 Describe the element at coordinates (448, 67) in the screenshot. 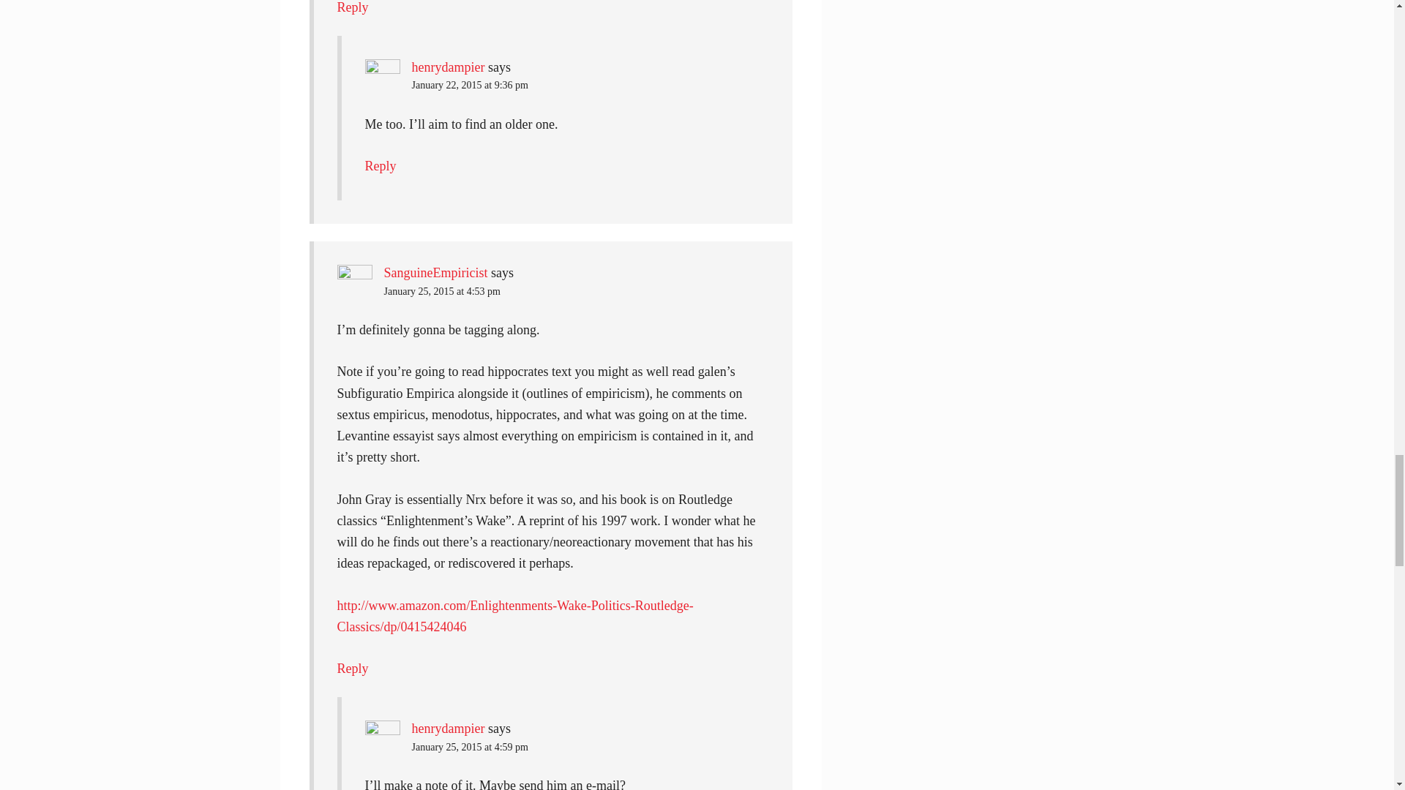

I see `henrydampier` at that location.